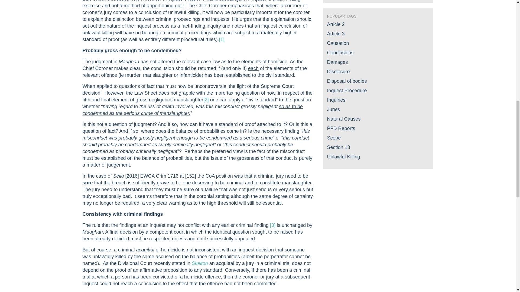 Image resolution: width=520 pixels, height=292 pixels. I want to click on Skelton, so click(200, 263).